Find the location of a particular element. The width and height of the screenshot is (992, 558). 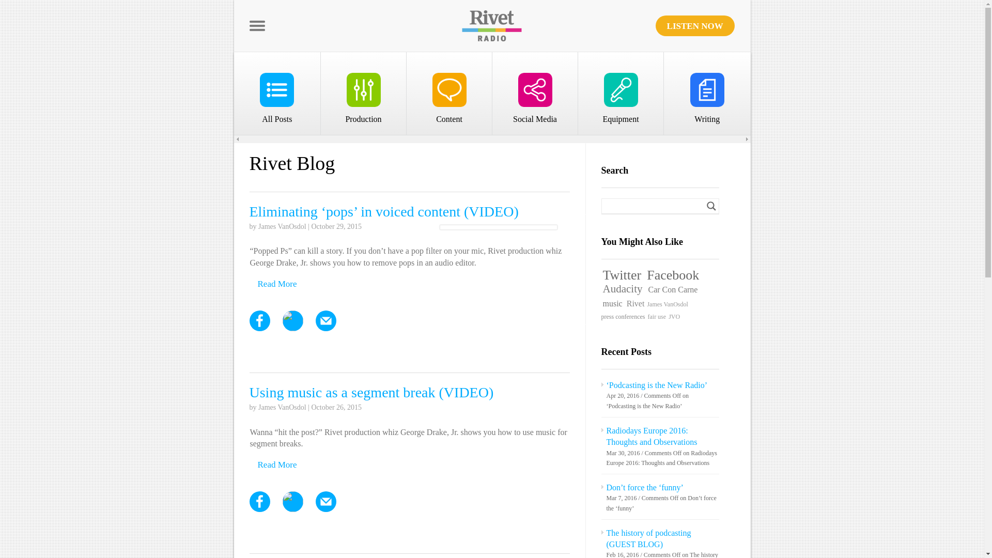

Rivet Business is located at coordinates (363, 38).